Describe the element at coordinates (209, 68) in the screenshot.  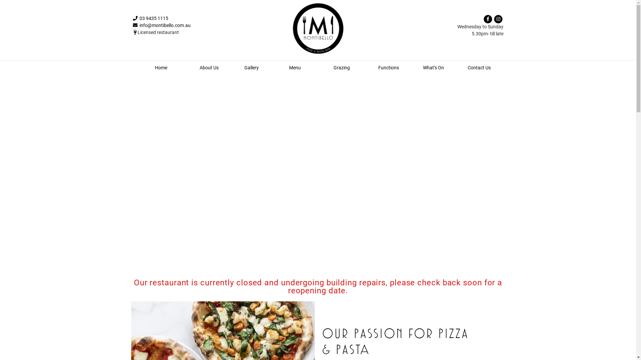
I see `About Us` at that location.